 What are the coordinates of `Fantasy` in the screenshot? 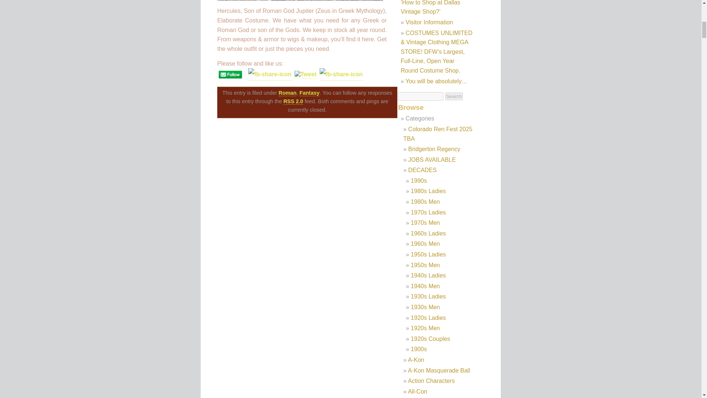 It's located at (309, 93).